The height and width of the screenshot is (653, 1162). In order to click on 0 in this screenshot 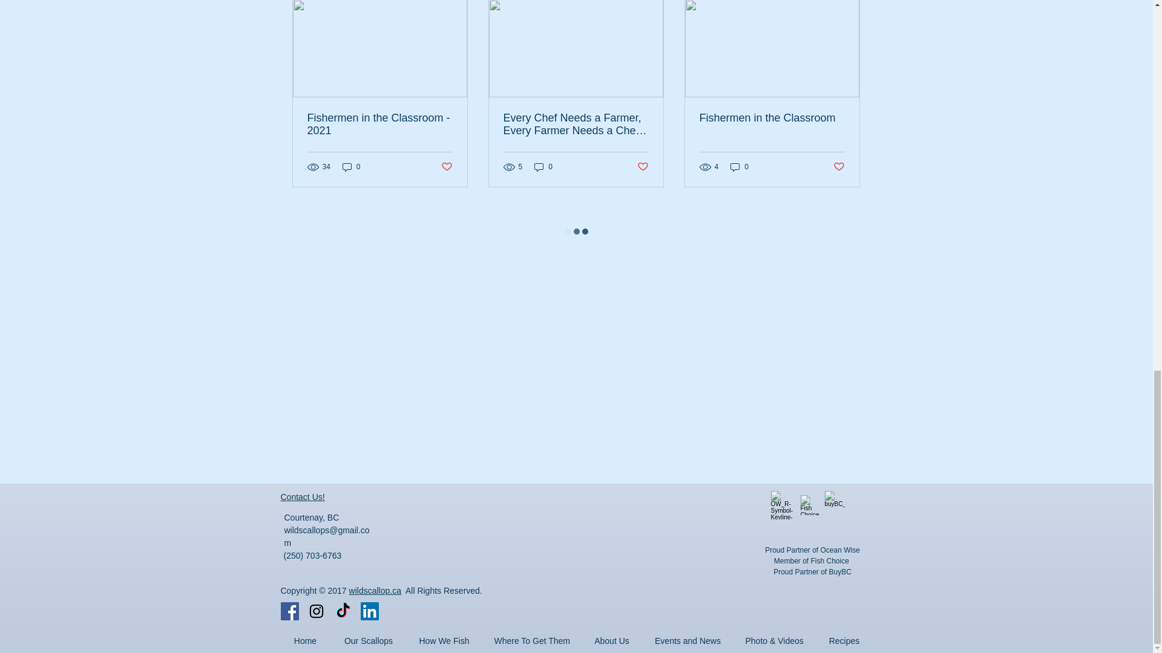, I will do `click(351, 166)`.